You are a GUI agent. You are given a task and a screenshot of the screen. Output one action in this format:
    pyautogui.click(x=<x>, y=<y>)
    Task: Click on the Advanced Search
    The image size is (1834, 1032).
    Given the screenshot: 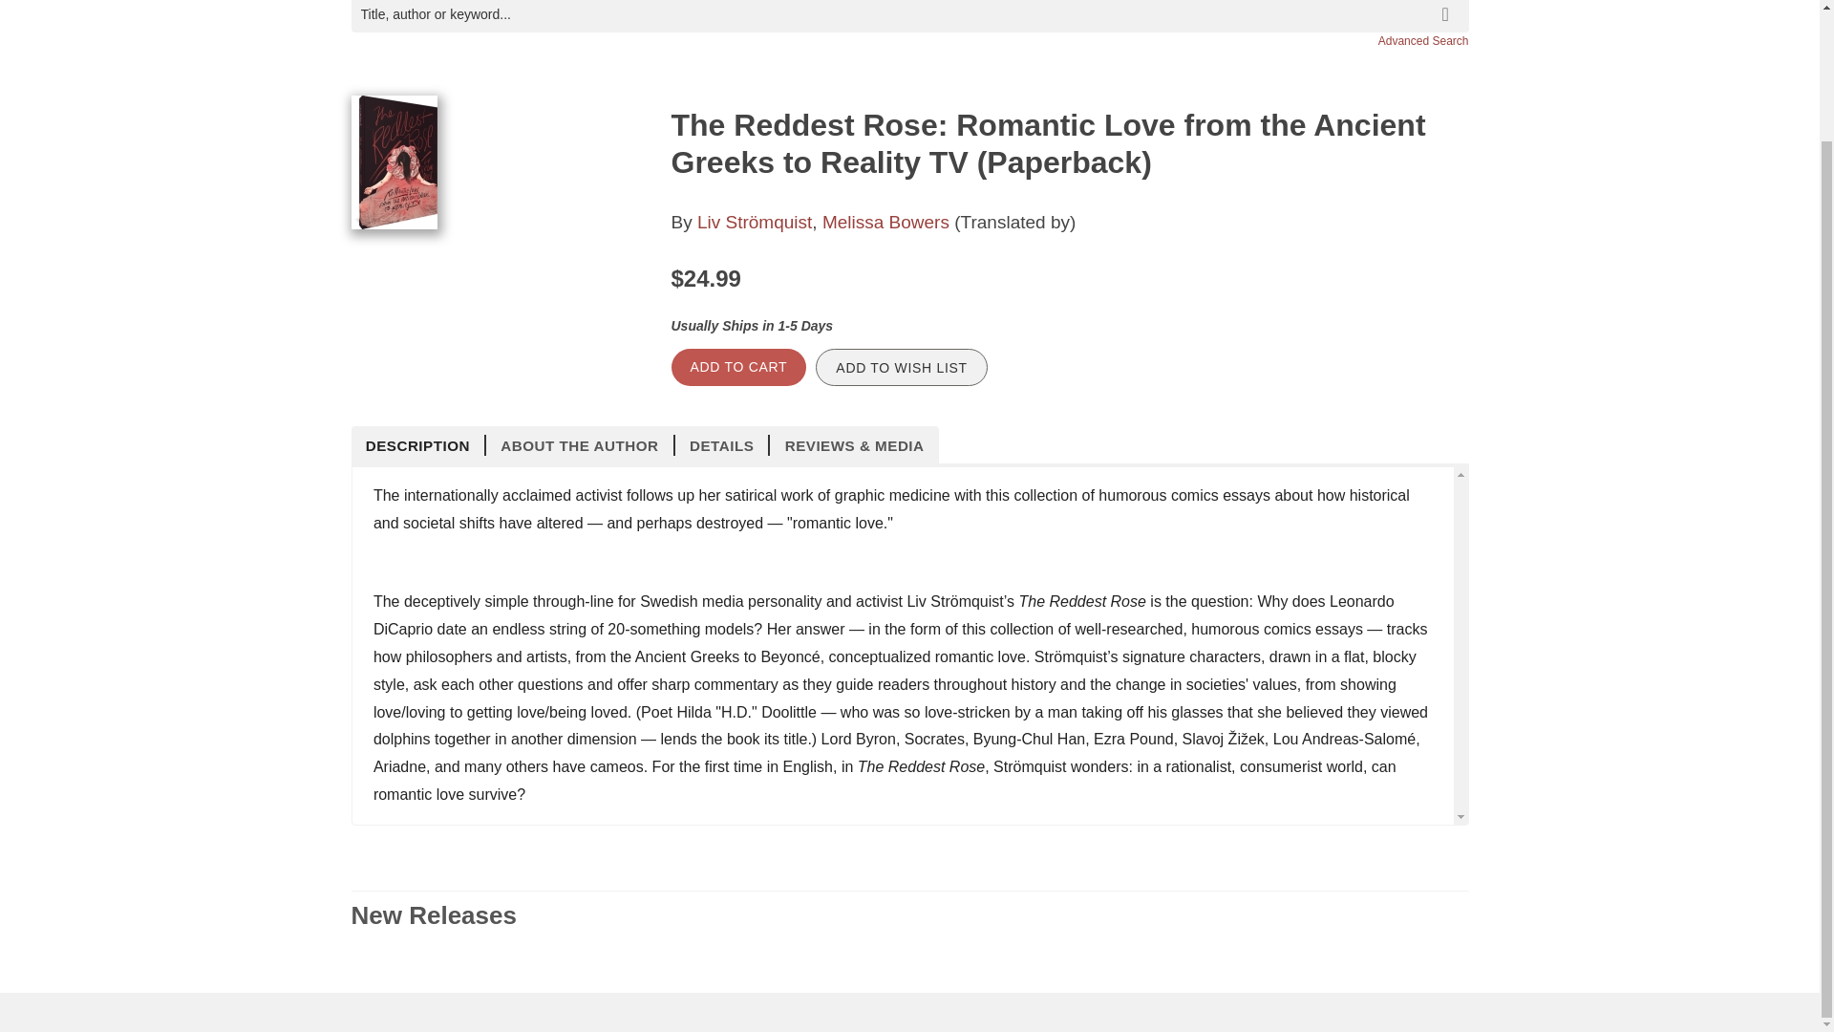 What is the action you would take?
    pyautogui.click(x=1423, y=40)
    